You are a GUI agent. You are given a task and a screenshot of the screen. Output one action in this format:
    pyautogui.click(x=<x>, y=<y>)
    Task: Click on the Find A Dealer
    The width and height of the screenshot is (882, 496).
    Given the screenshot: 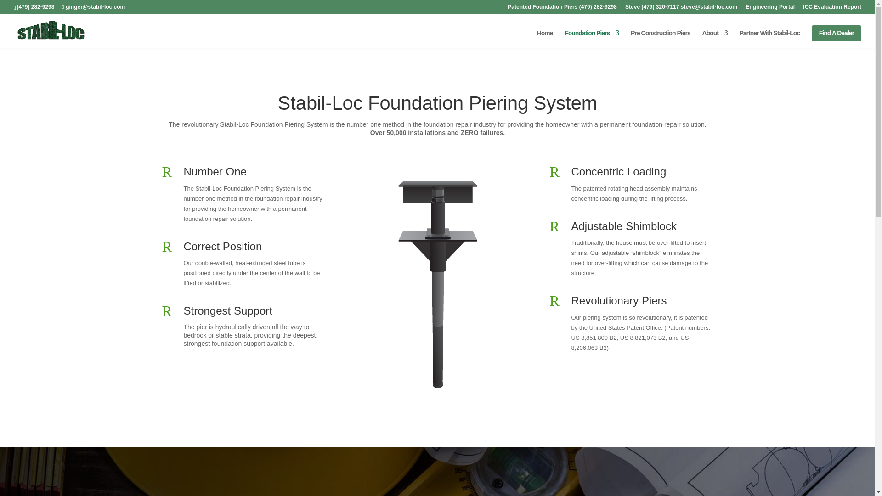 What is the action you would take?
    pyautogui.click(x=836, y=33)
    